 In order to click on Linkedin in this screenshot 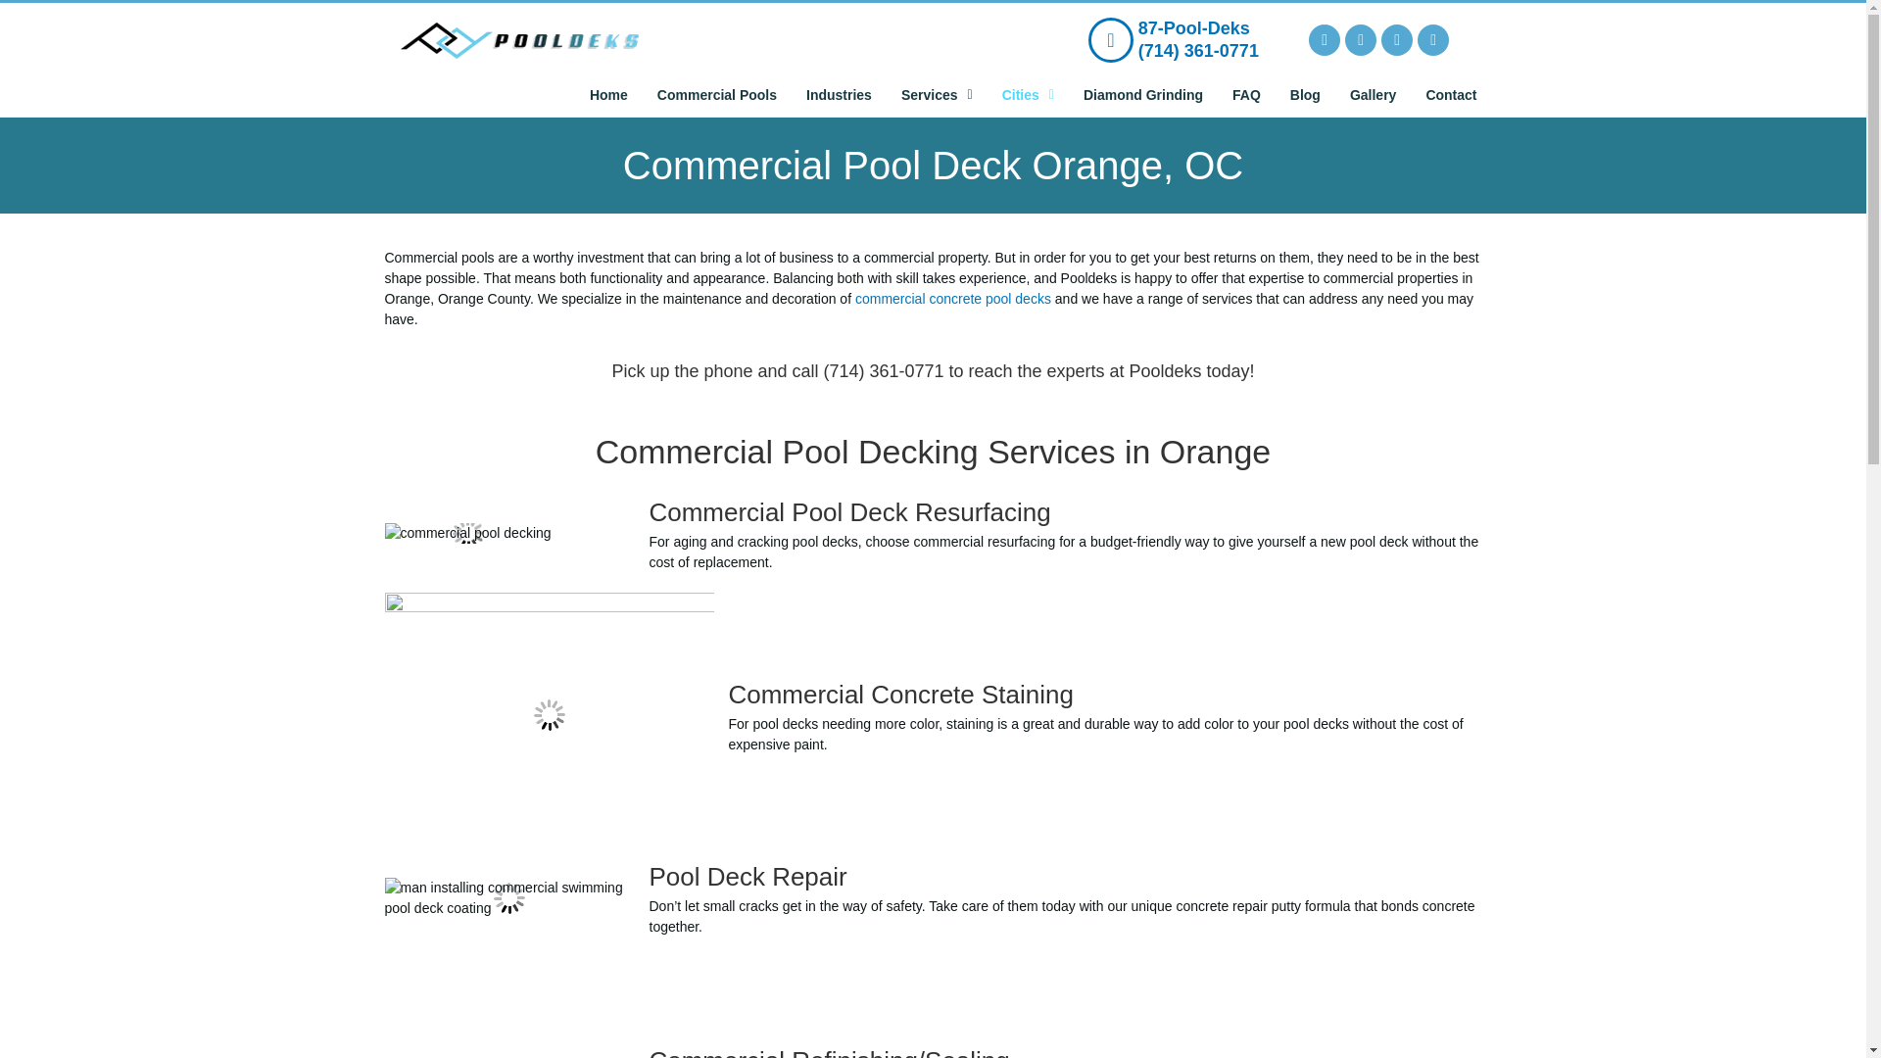, I will do `click(1432, 39)`.